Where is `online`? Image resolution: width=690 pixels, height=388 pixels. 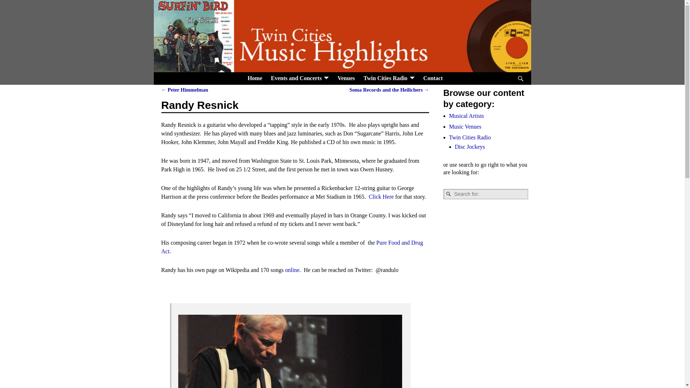
online is located at coordinates (292, 270).